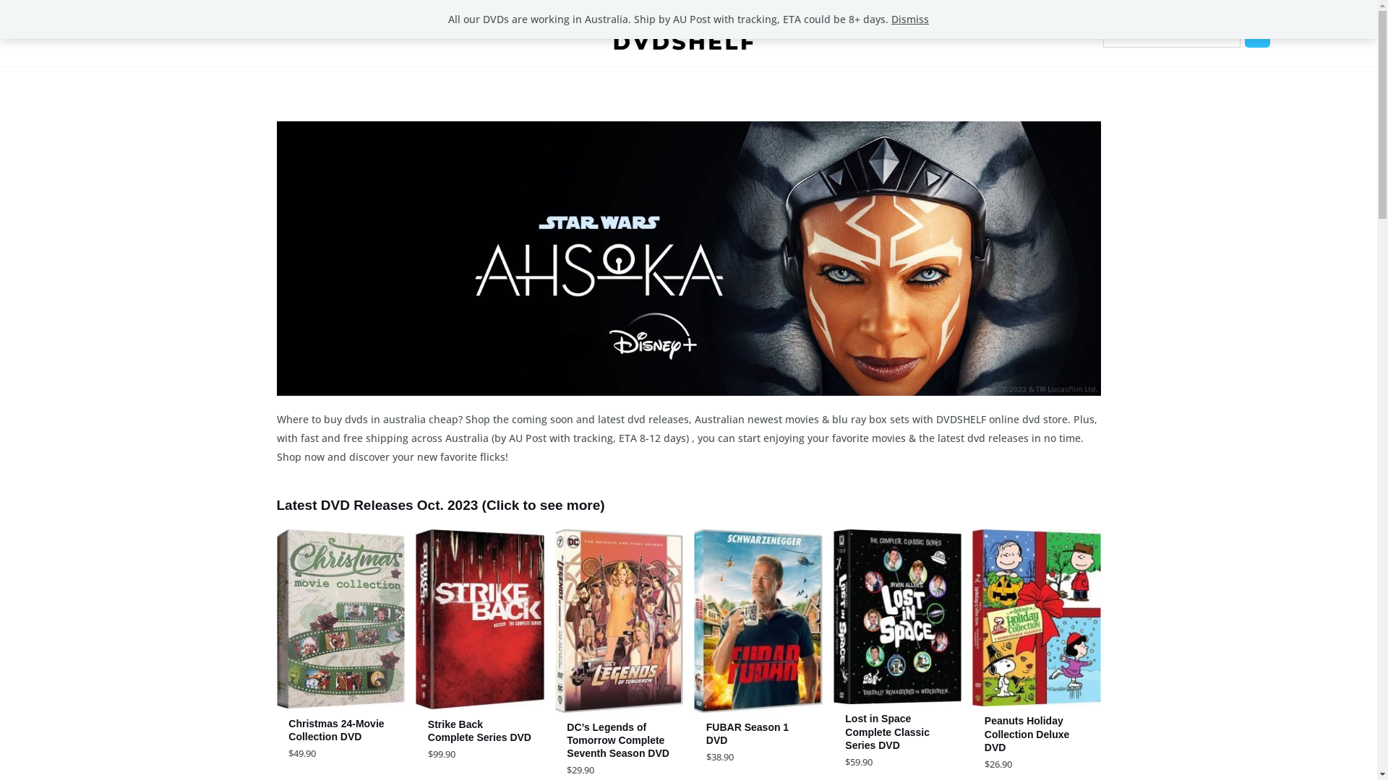 This screenshot has height=780, width=1388. Describe the element at coordinates (480, 734) in the screenshot. I see `Strike Back Complete Series DVD` at that location.